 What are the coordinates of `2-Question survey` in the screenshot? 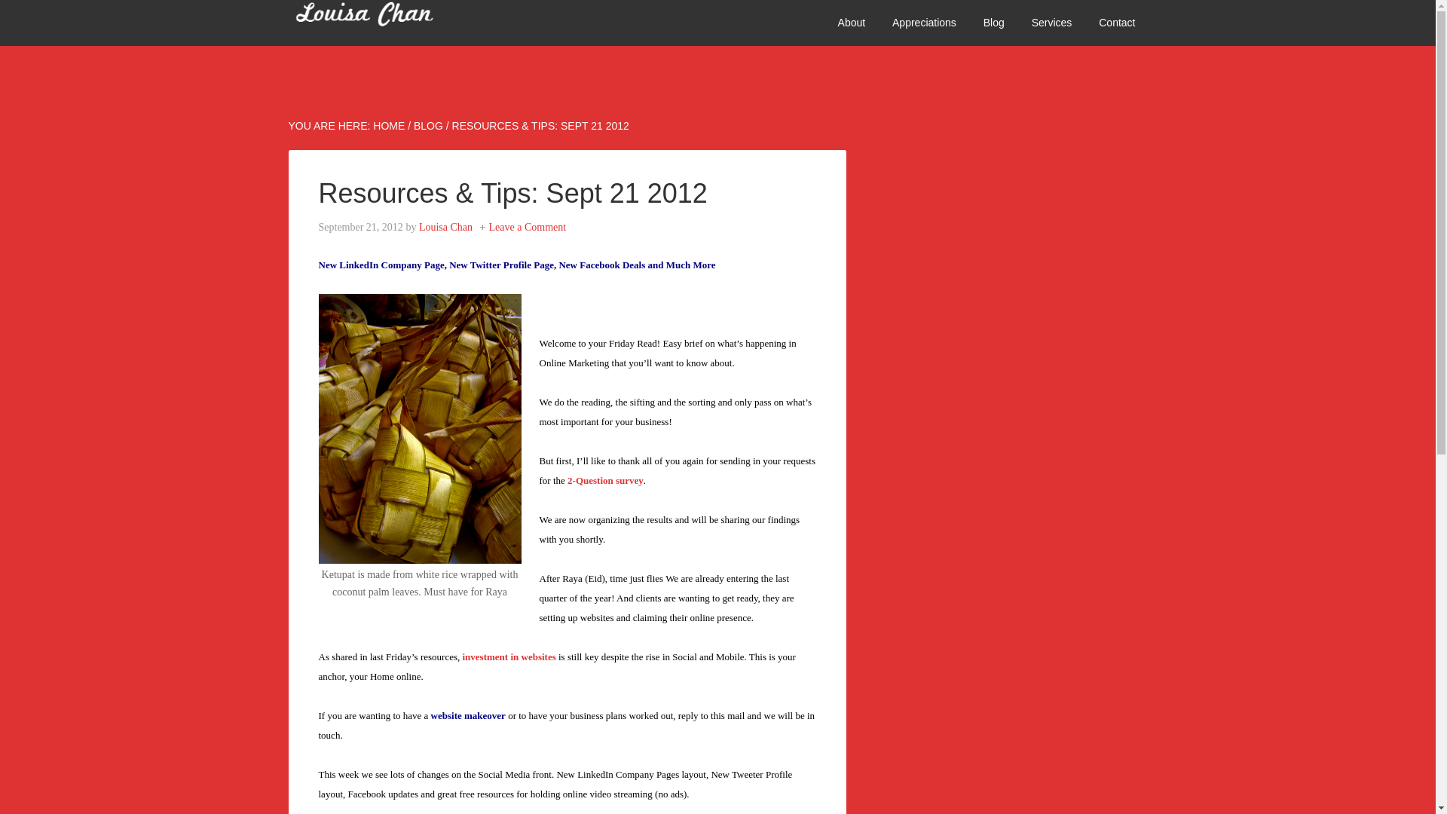 It's located at (605, 479).